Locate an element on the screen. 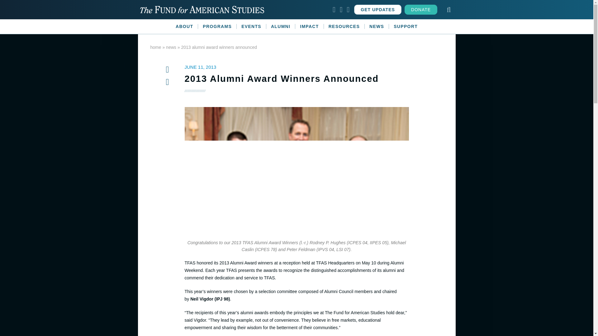 This screenshot has height=336, width=598. Get Updates is located at coordinates (377, 10).